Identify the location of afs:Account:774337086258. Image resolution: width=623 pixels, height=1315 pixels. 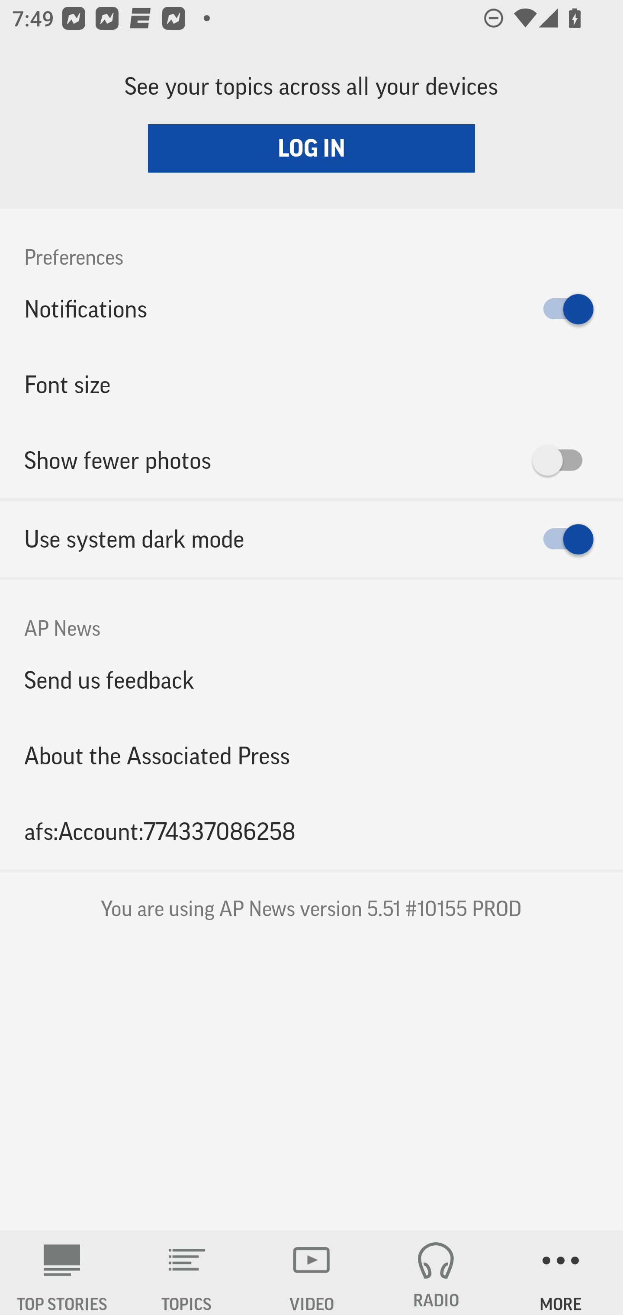
(311, 831).